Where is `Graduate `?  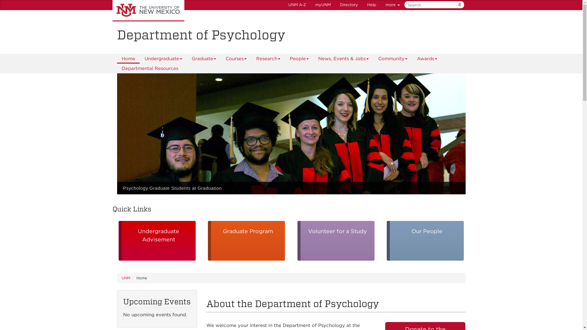
Graduate  is located at coordinates (204, 59).